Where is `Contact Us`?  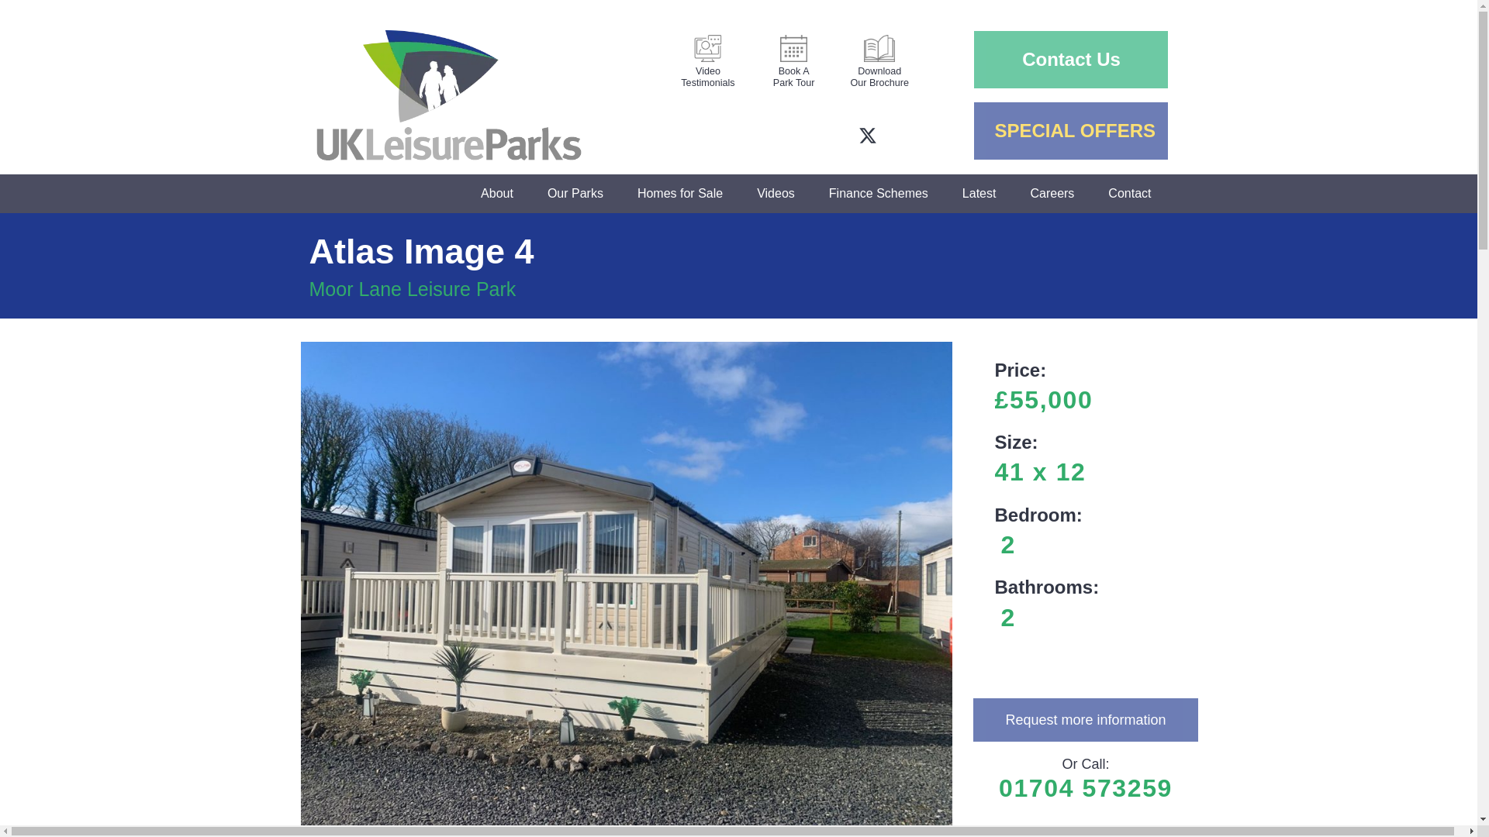
Contact Us is located at coordinates (680, 194).